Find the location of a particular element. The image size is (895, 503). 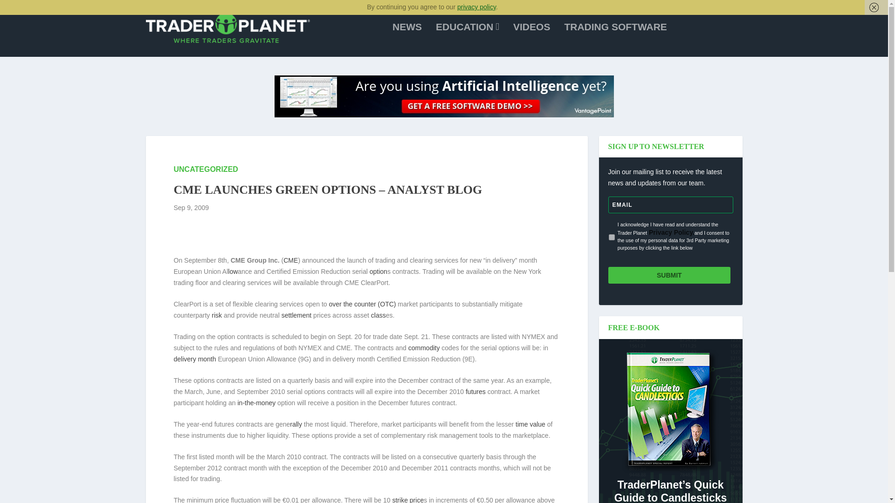

settlement is located at coordinates (296, 315).